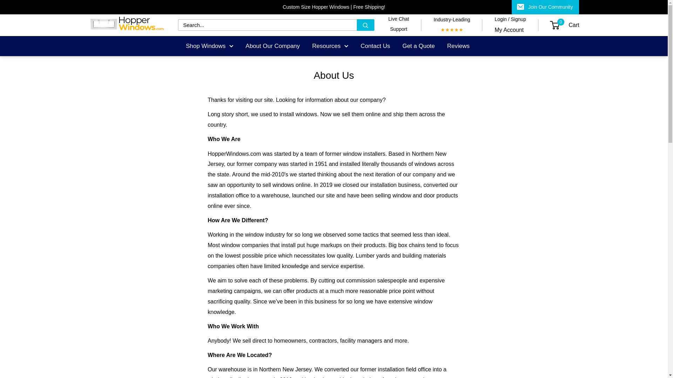 The width and height of the screenshot is (673, 378). Describe the element at coordinates (545, 7) in the screenshot. I see `Join Our Community` at that location.